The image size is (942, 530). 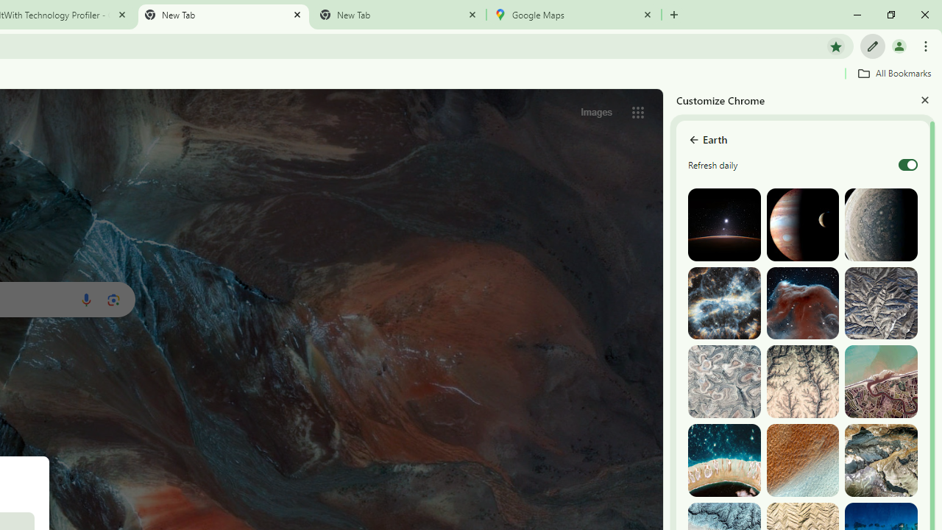 What do you see at coordinates (908, 165) in the screenshot?
I see `Refresh daily` at bounding box center [908, 165].